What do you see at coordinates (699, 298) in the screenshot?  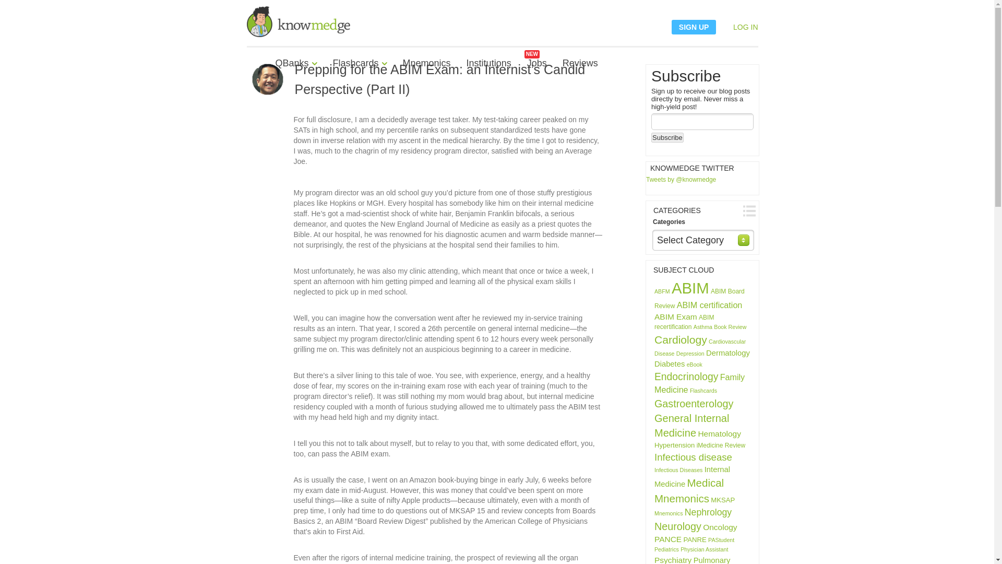 I see `ABIM Board Review` at bounding box center [699, 298].